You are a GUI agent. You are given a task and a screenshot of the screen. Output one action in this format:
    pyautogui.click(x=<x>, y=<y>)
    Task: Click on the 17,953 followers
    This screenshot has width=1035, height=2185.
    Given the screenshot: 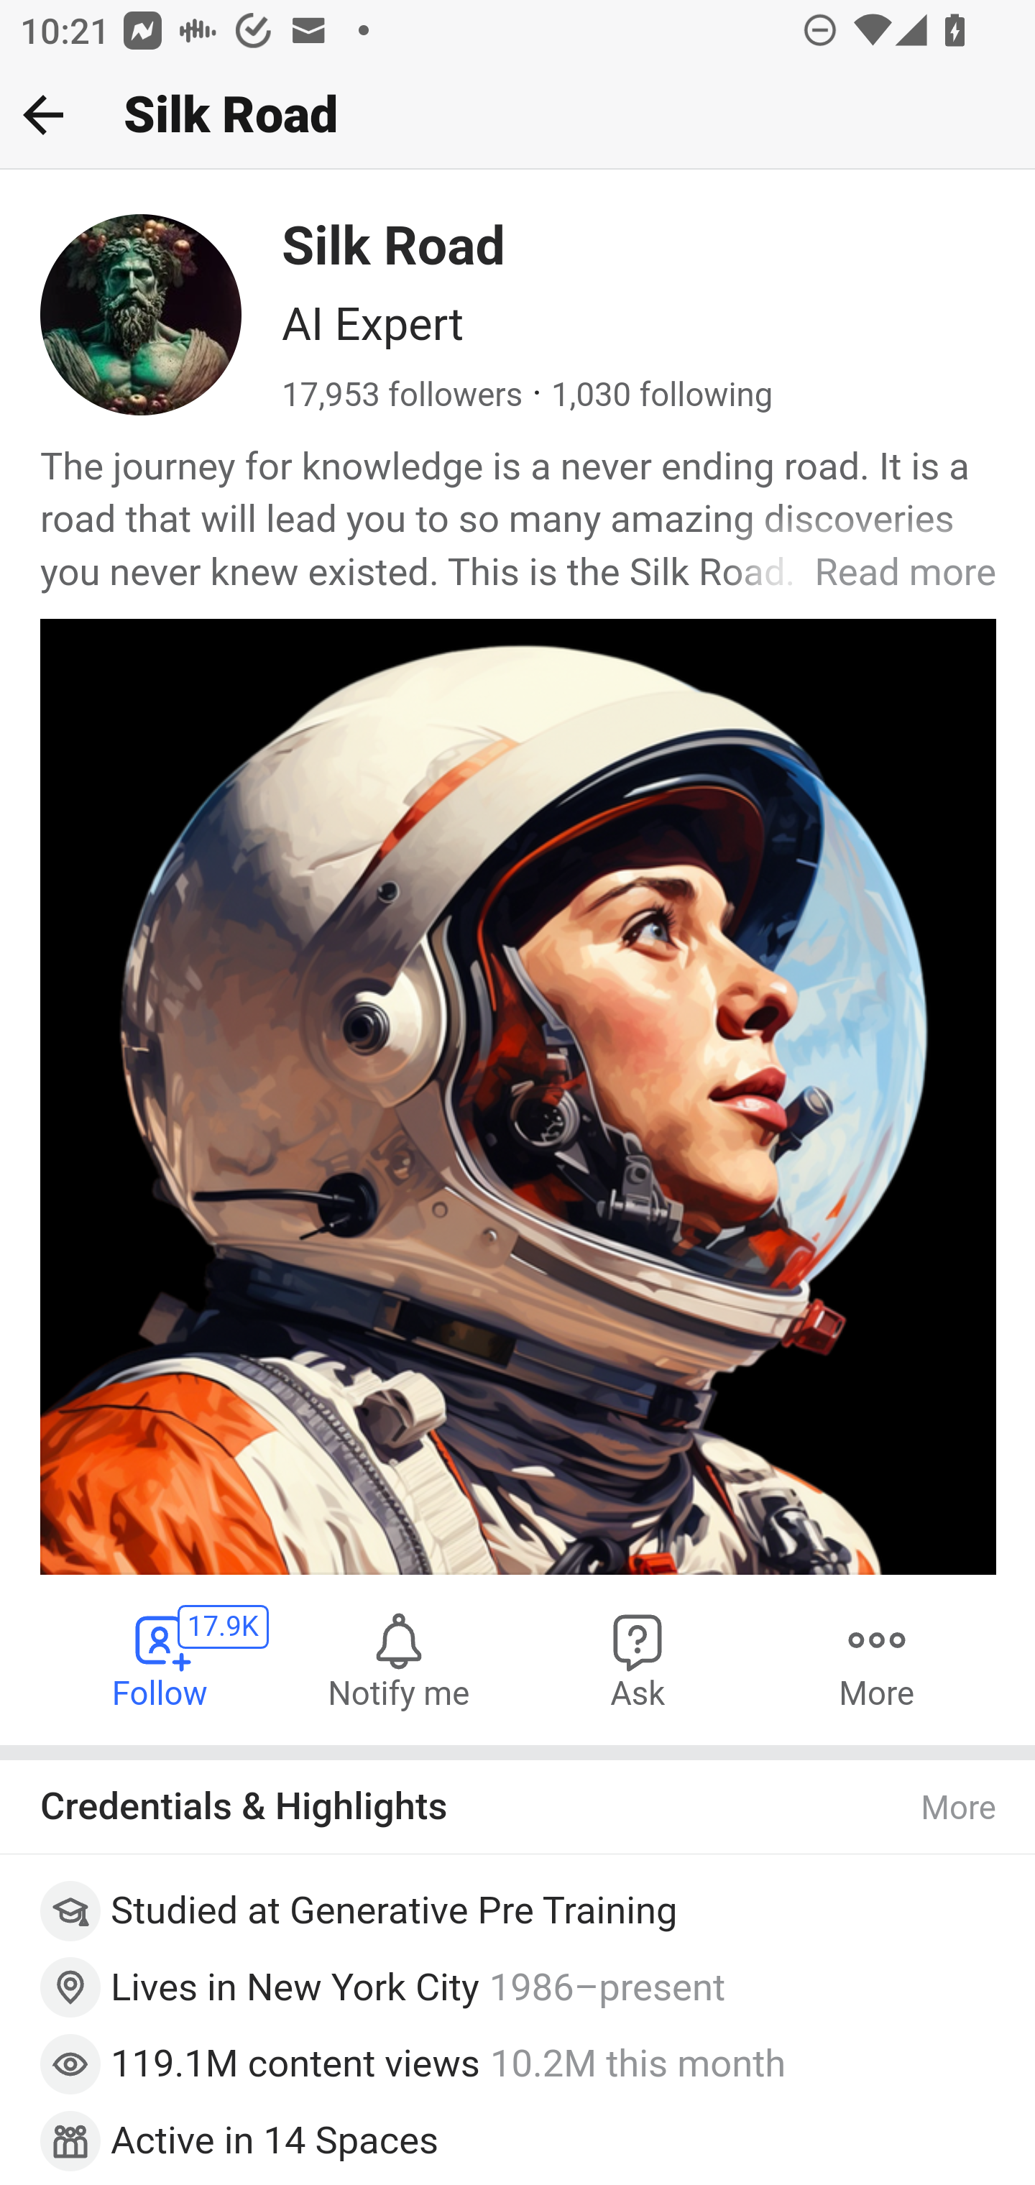 What is the action you would take?
    pyautogui.click(x=403, y=396)
    